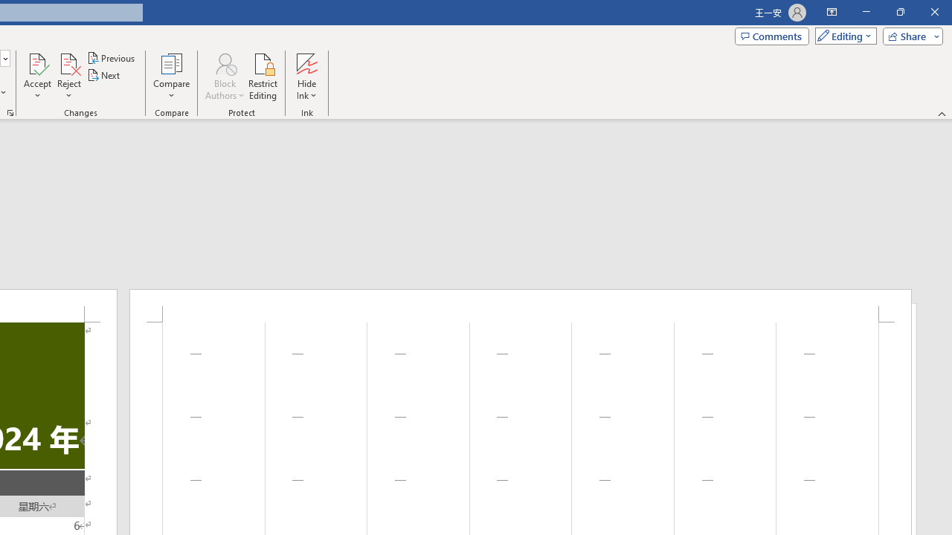 The height and width of the screenshot is (535, 952). I want to click on Restrict Editing, so click(263, 76).